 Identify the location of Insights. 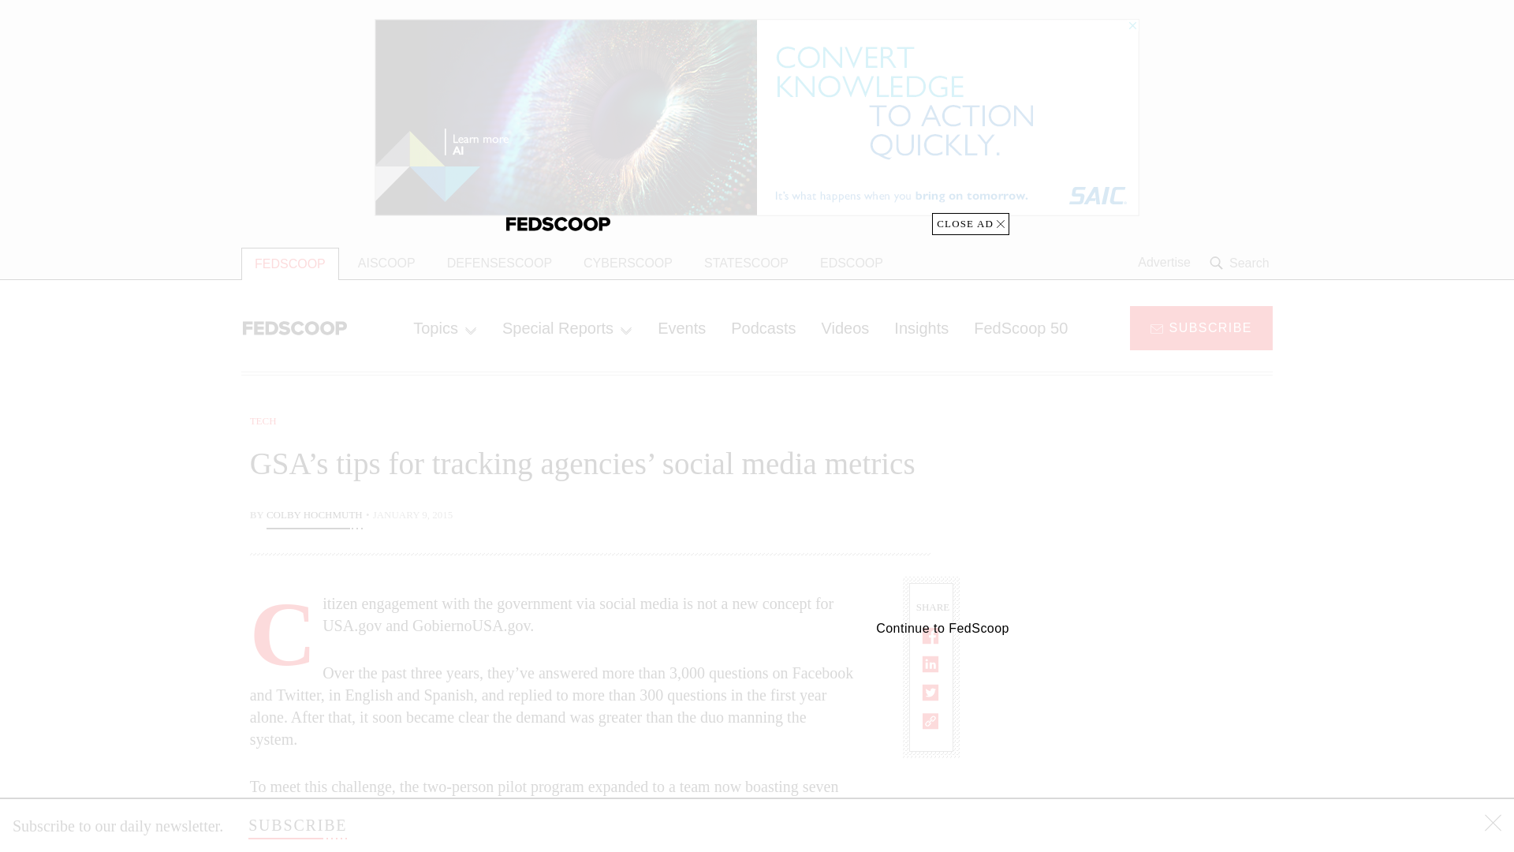
(921, 327).